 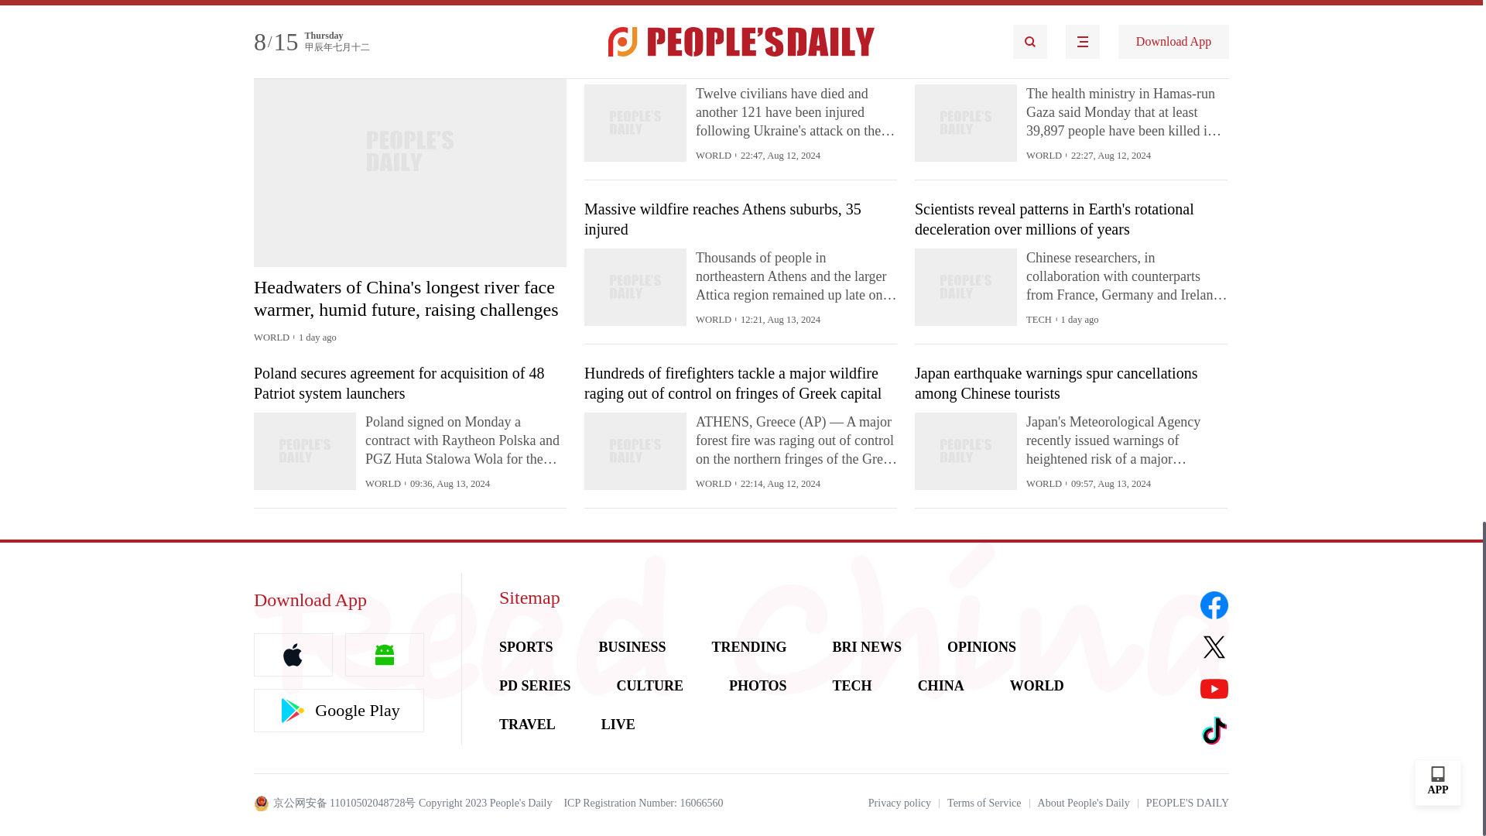 I want to click on Privacy policy, so click(x=899, y=803).